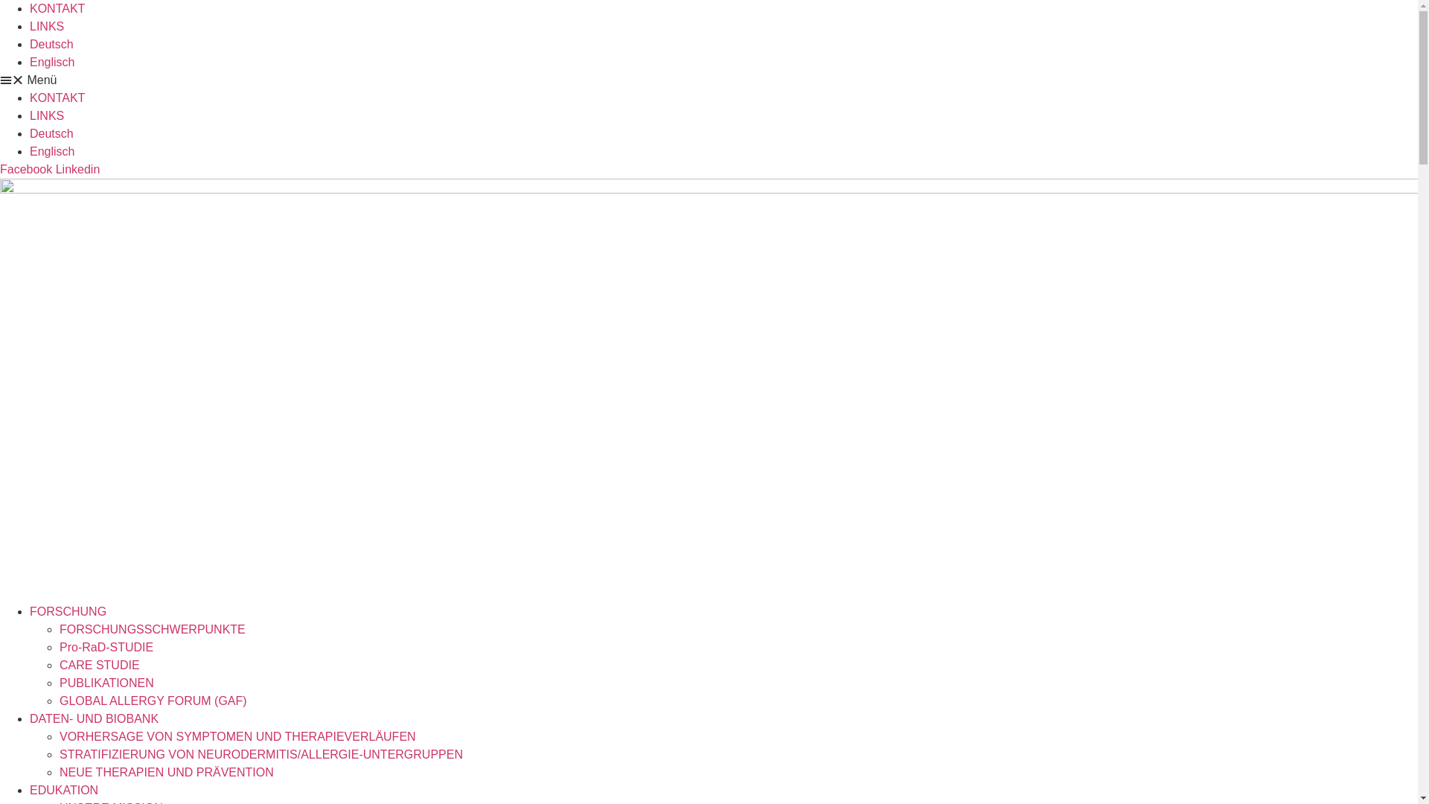 The height and width of the screenshot is (804, 1429). Describe the element at coordinates (94, 719) in the screenshot. I see `DATEN- UND BIOBANK` at that location.